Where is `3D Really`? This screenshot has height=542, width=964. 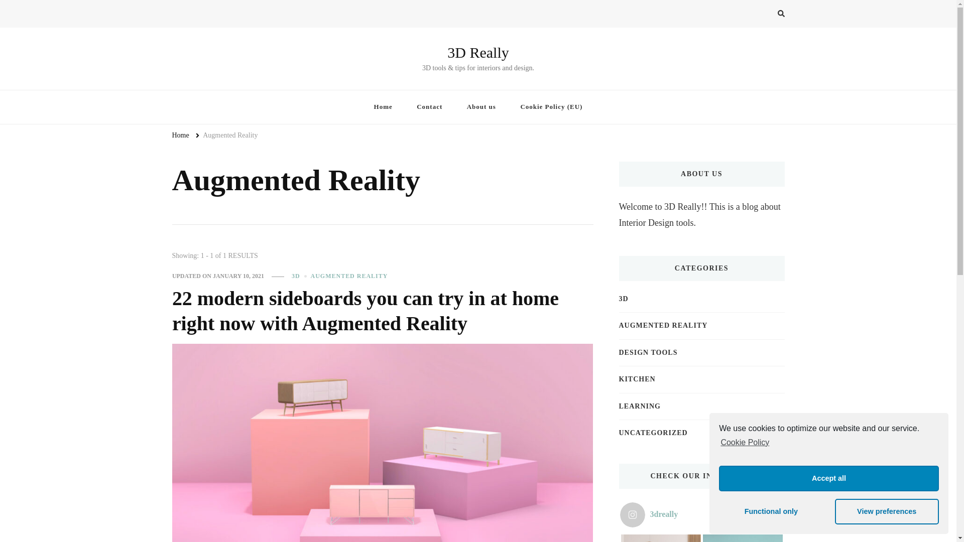 3D Really is located at coordinates (478, 52).